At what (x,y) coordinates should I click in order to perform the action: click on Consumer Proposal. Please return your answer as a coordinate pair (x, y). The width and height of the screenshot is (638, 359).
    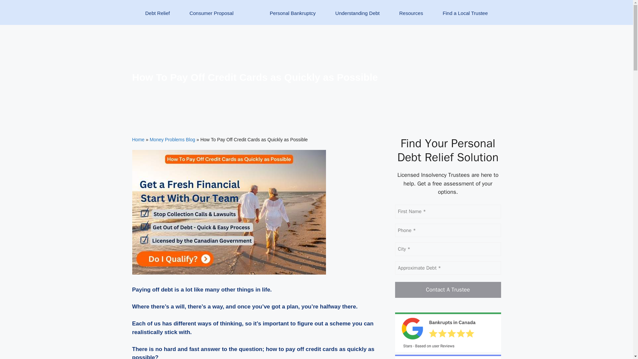
    Looking at the image, I should click on (212, 17).